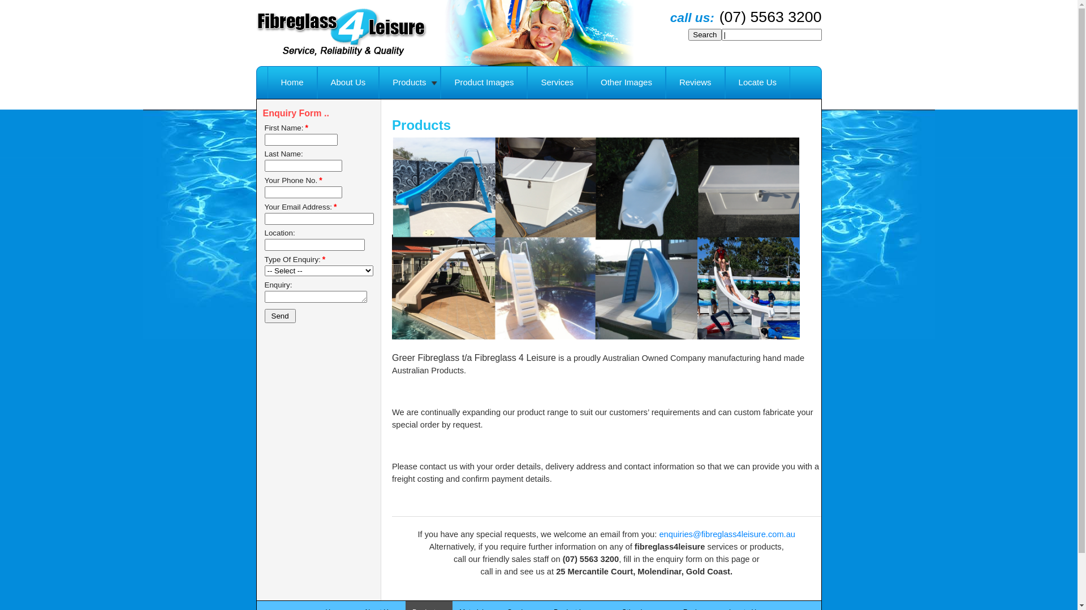 The height and width of the screenshot is (610, 1086). Describe the element at coordinates (557, 82) in the screenshot. I see `Services` at that location.